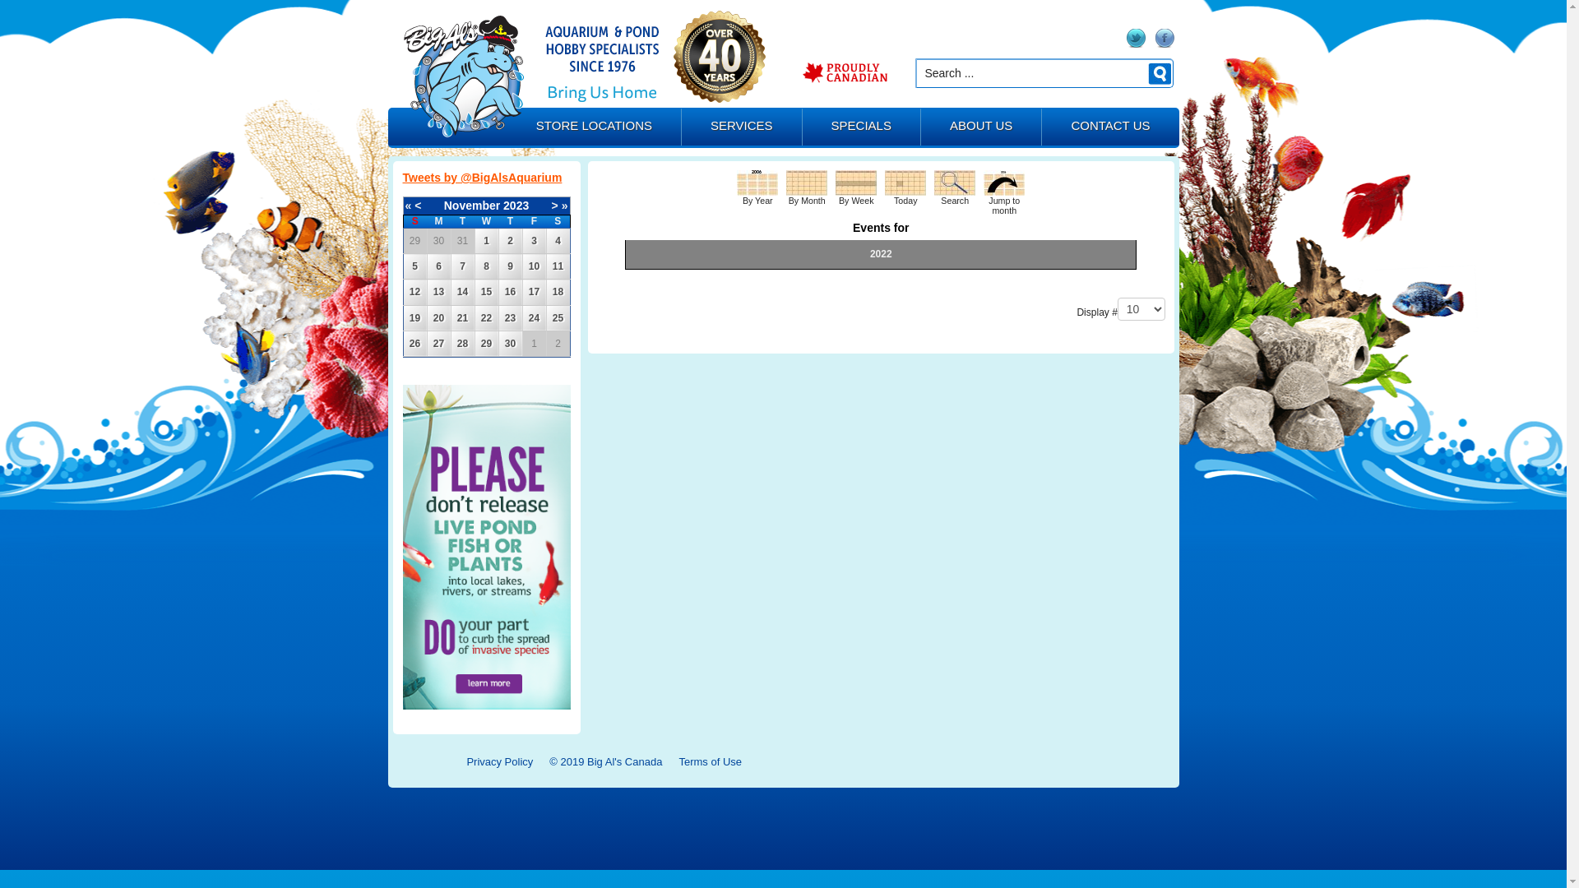  I want to click on By Year, so click(757, 183).